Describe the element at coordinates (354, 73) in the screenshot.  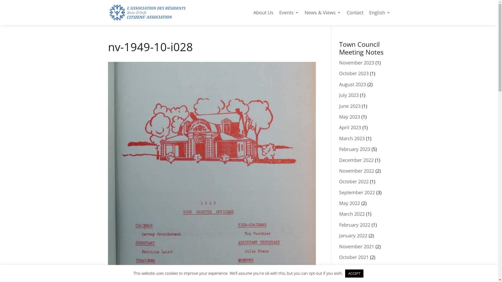
I see `October 2023` at that location.